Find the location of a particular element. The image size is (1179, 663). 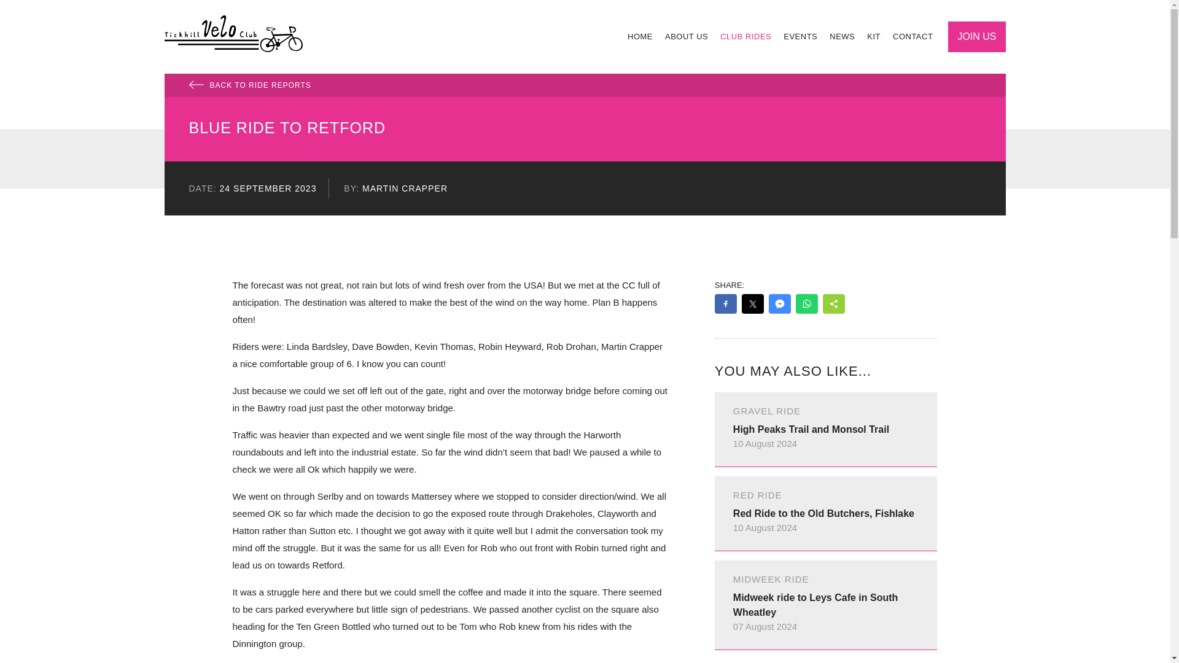

BACK TO RIDE REPORTS is located at coordinates (585, 85).